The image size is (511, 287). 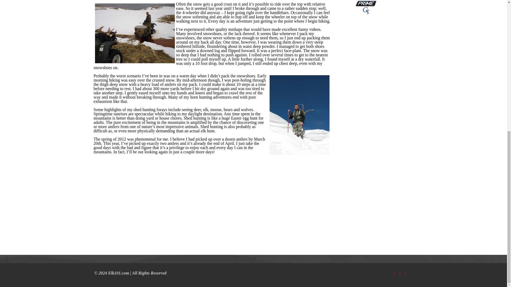 What do you see at coordinates (394, 273) in the screenshot?
I see `Facebook` at bounding box center [394, 273].